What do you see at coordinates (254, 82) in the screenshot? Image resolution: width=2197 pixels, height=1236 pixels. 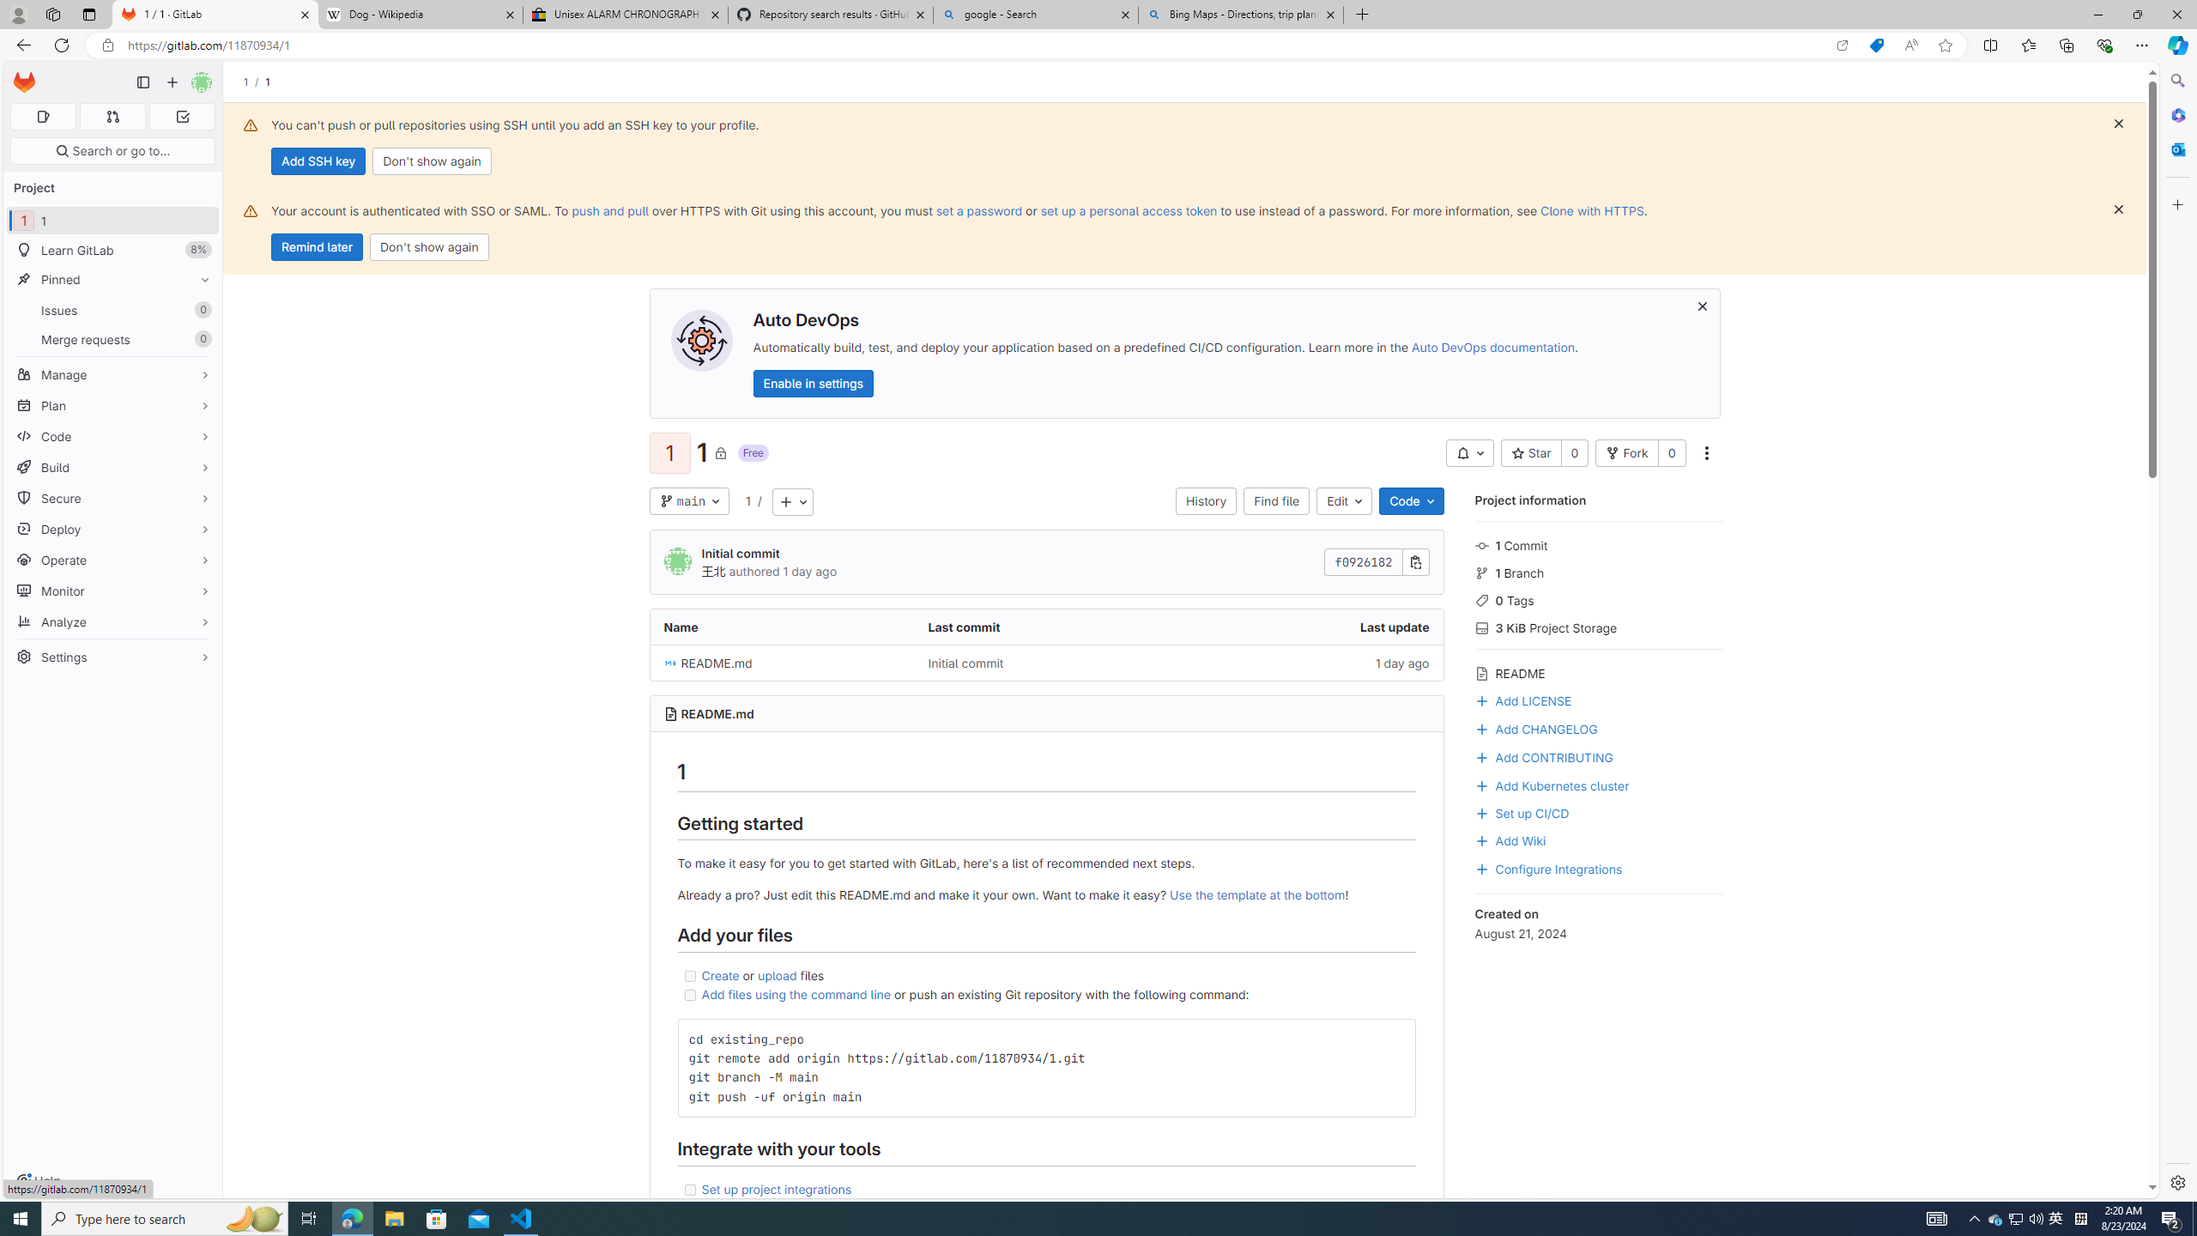 I see `1/` at bounding box center [254, 82].